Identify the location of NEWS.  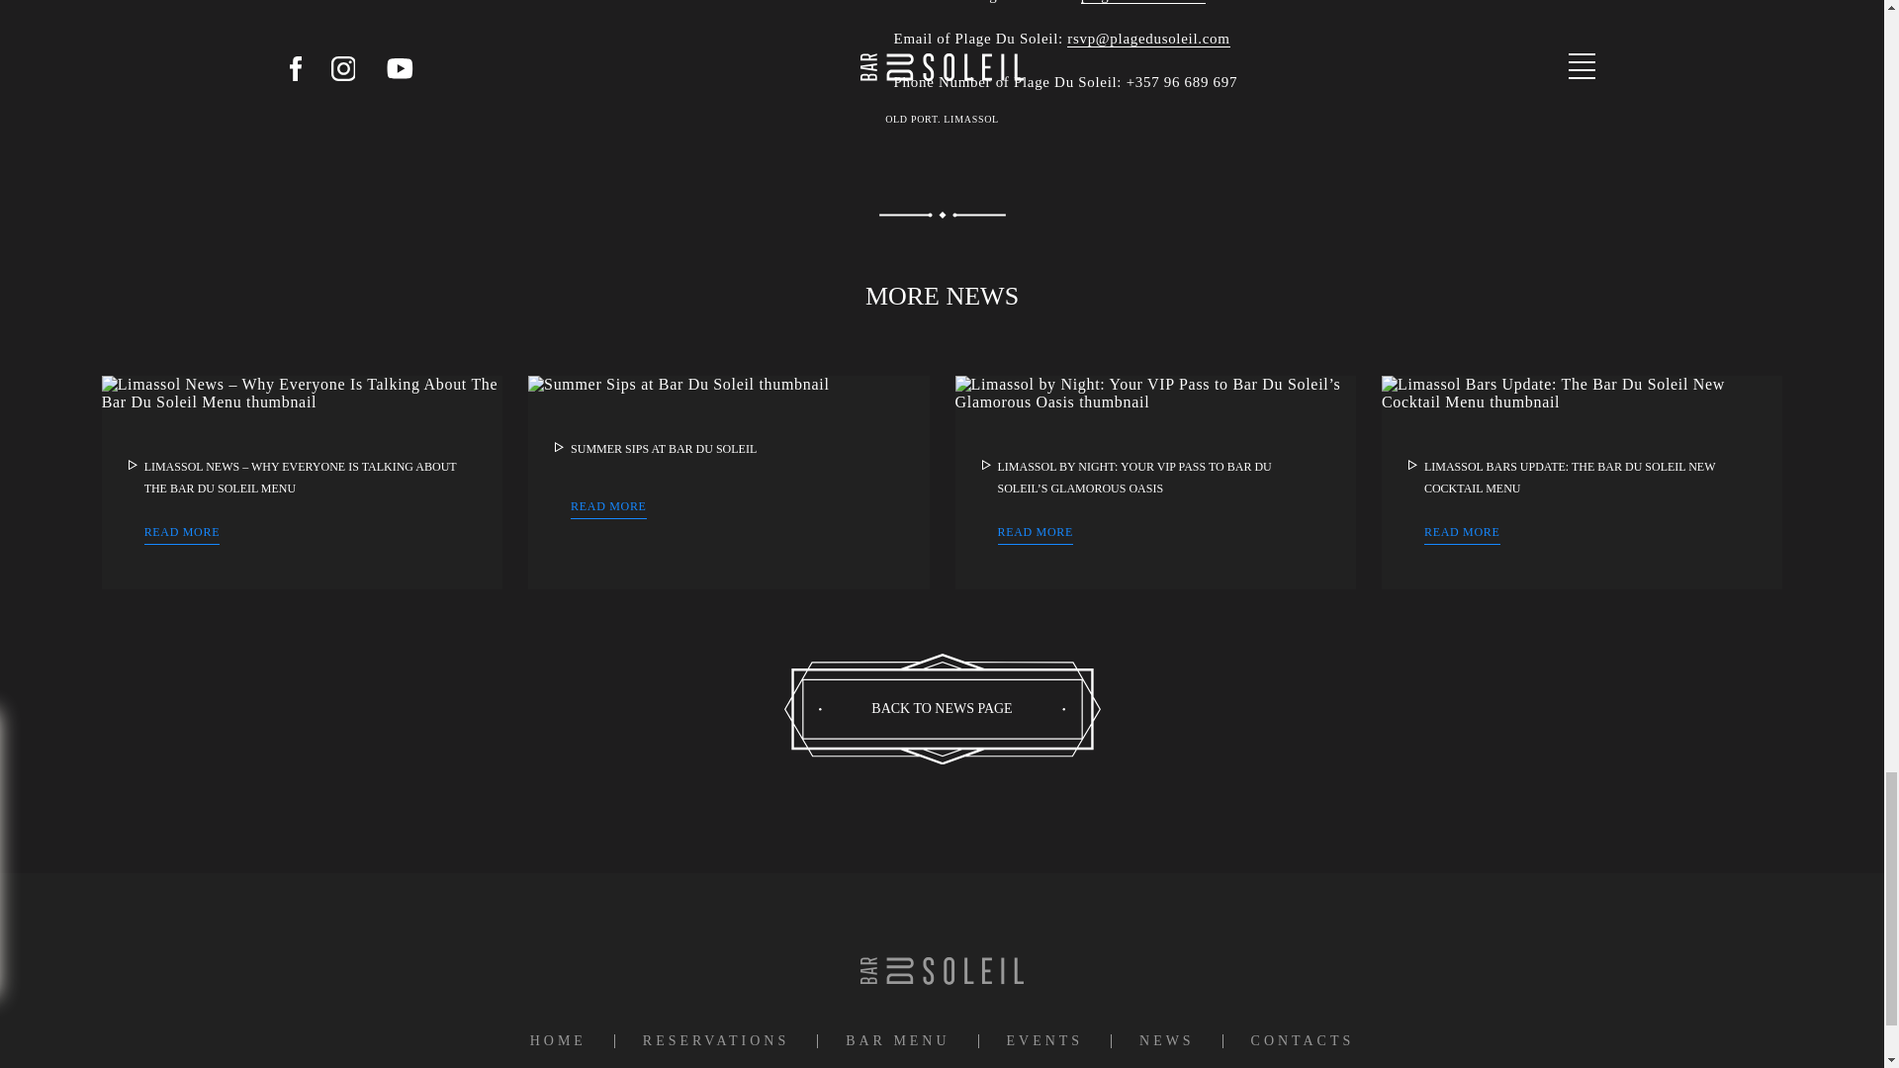
(1167, 1040).